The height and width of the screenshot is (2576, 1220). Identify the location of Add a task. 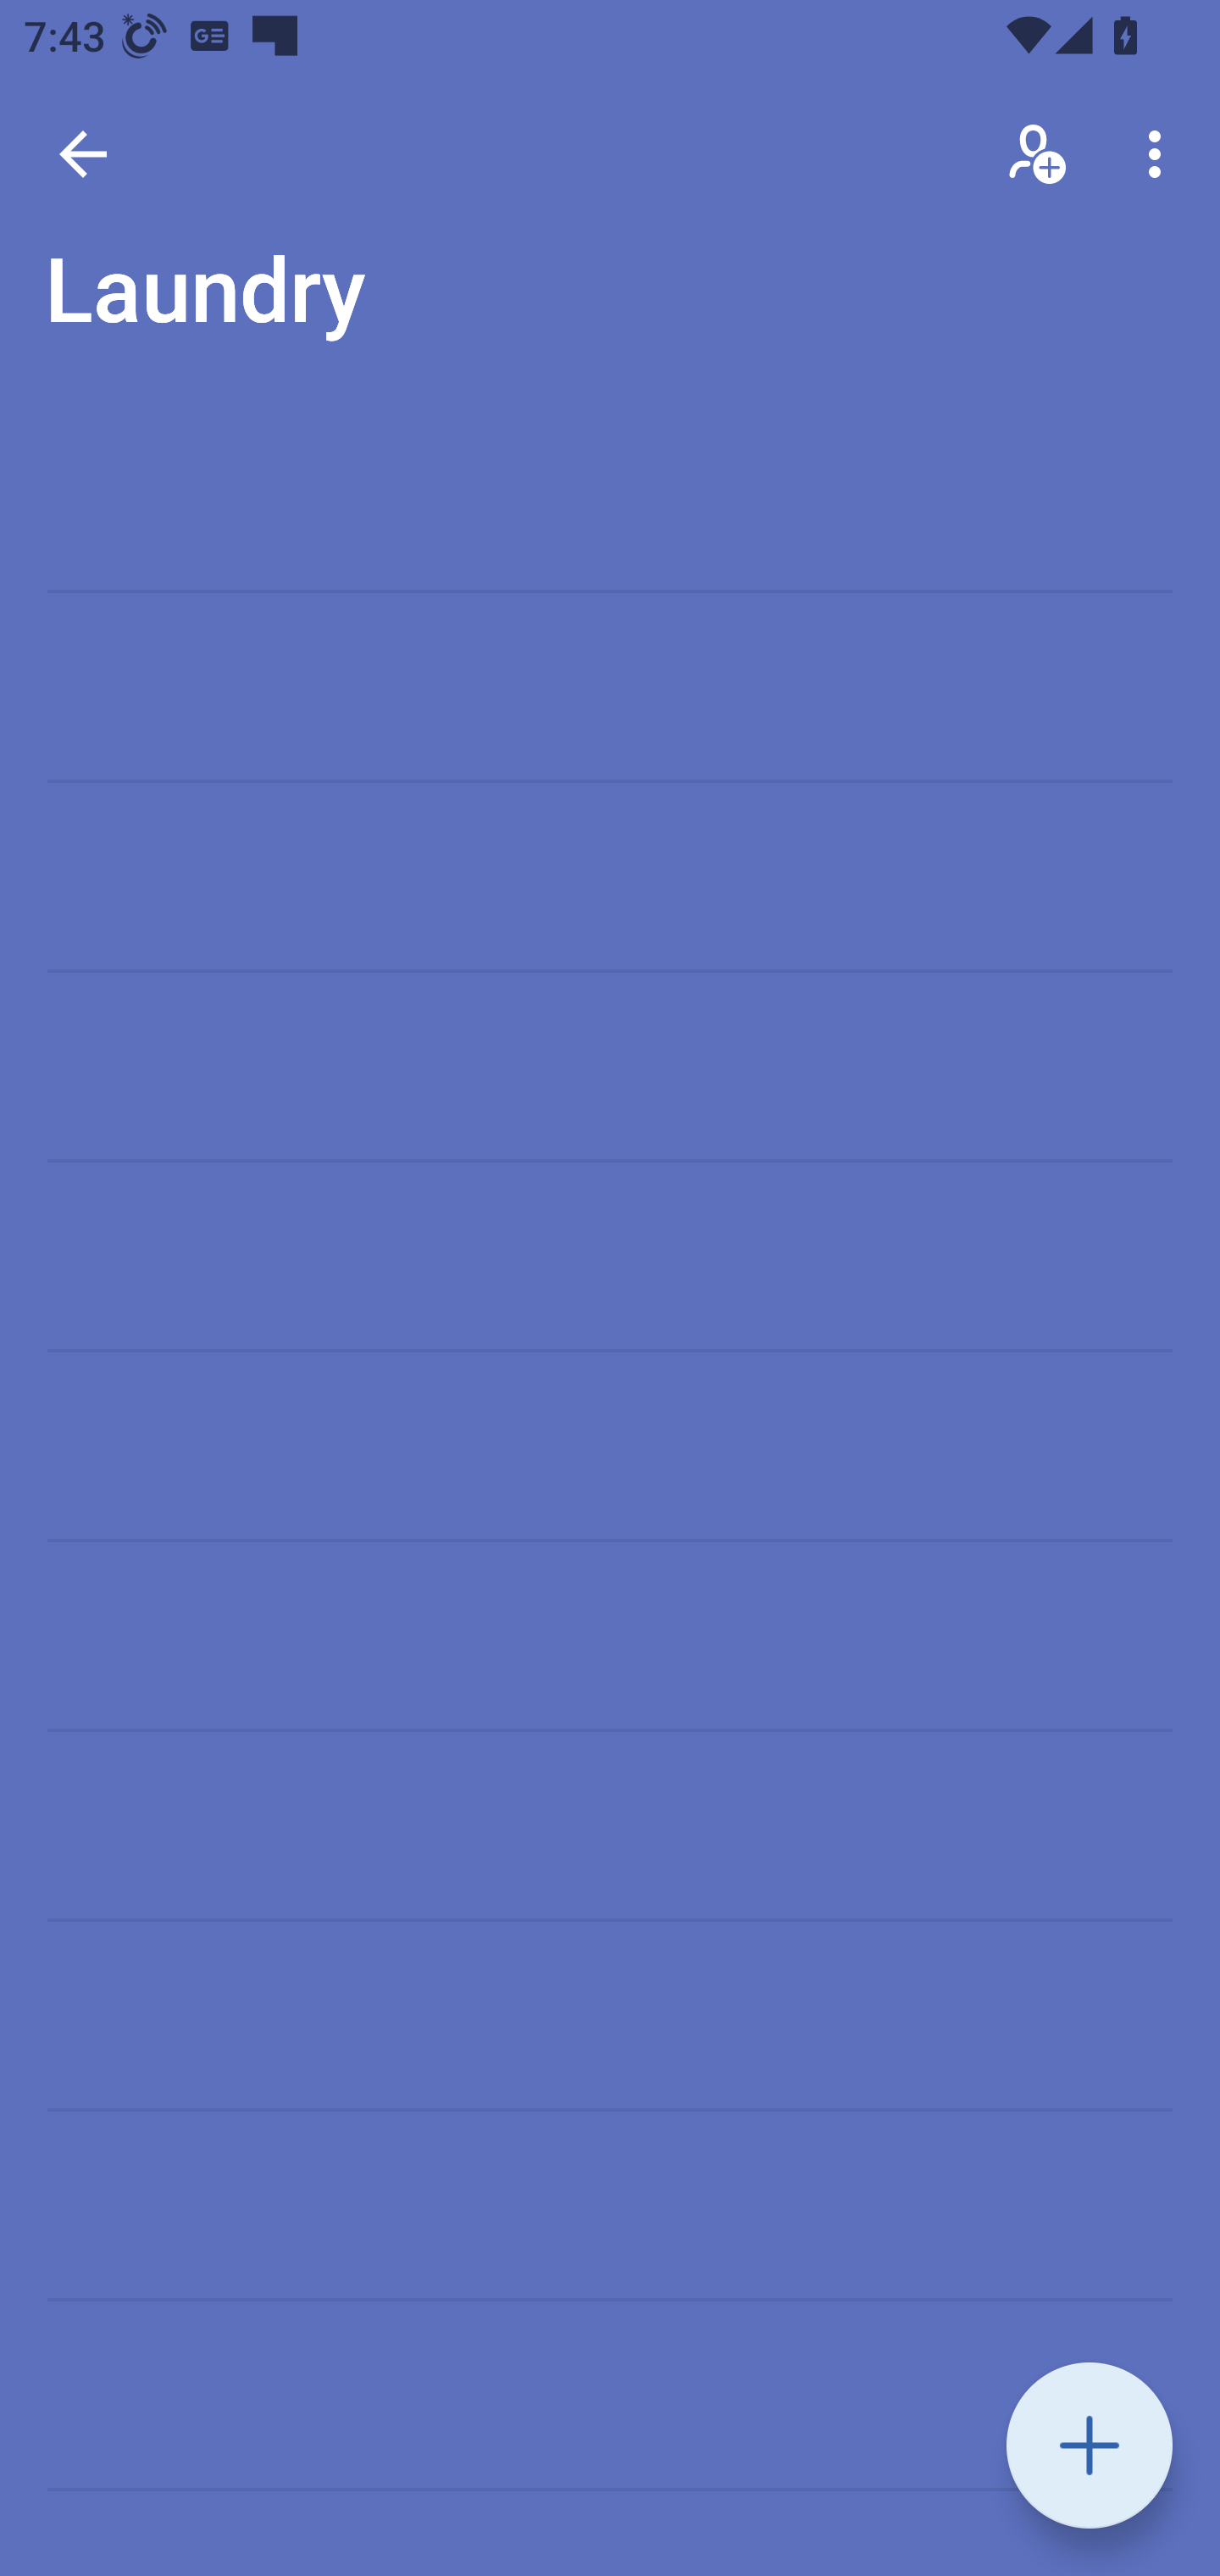
(1090, 2446).